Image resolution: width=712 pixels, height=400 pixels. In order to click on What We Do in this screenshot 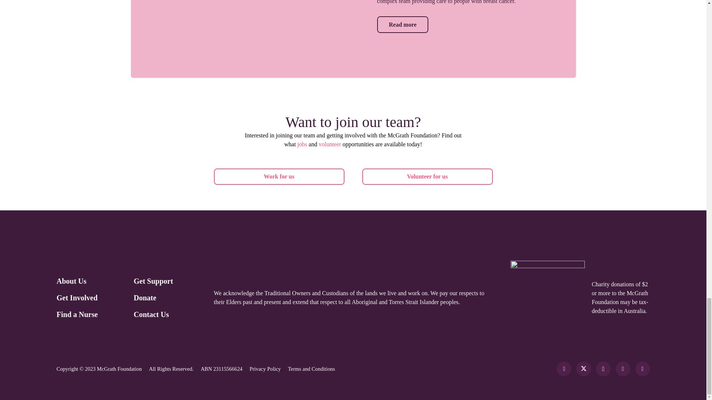, I will do `click(402, 24)`.